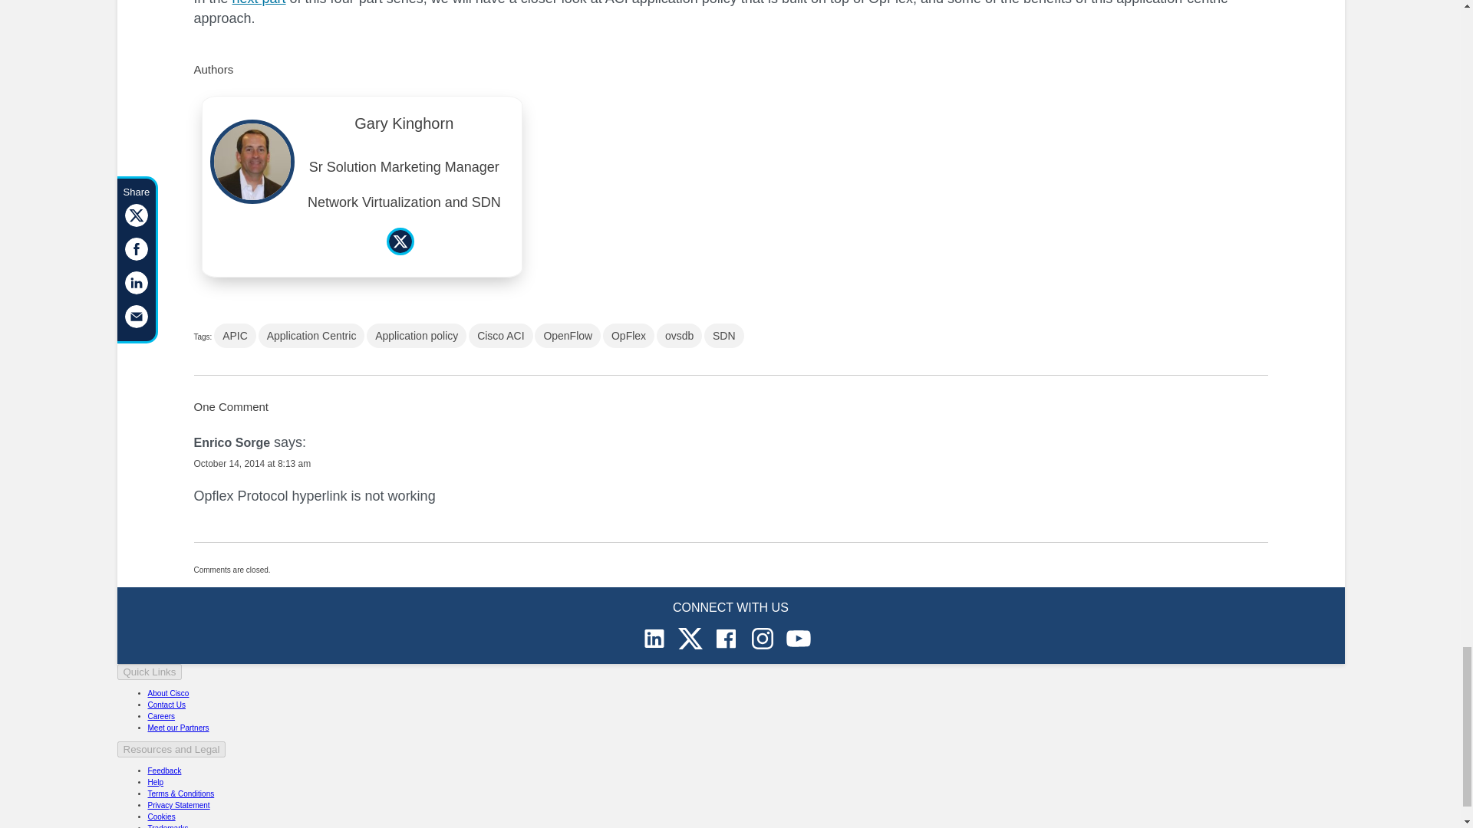  What do you see at coordinates (568, 336) in the screenshot?
I see `OpenFlow` at bounding box center [568, 336].